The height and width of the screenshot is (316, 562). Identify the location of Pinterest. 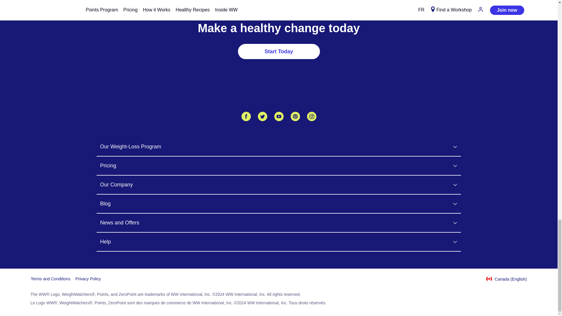
(295, 116).